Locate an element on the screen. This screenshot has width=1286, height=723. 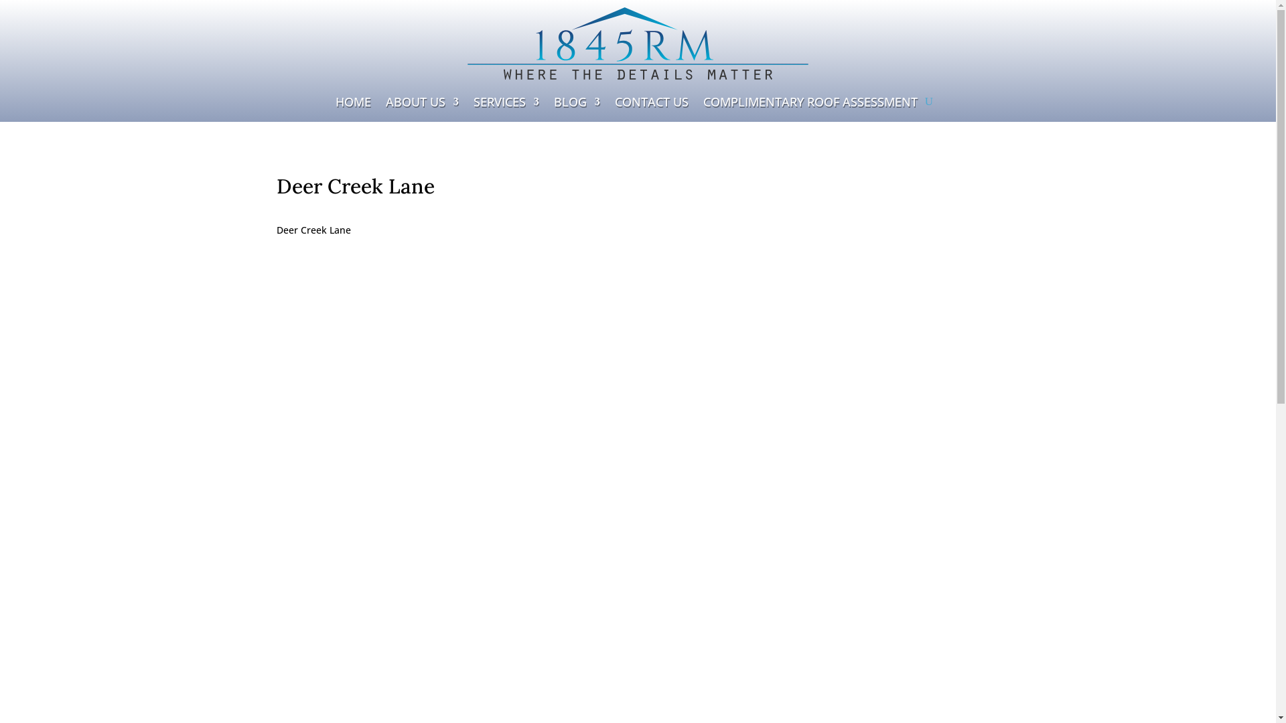
SERVICES is located at coordinates (506, 104).